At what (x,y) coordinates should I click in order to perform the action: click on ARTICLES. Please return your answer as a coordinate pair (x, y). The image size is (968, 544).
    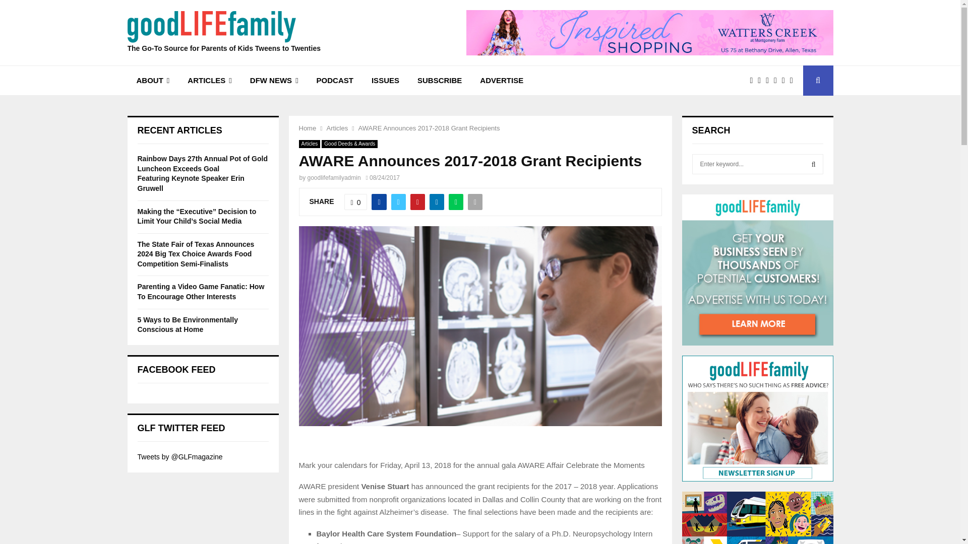
    Looking at the image, I should click on (209, 81).